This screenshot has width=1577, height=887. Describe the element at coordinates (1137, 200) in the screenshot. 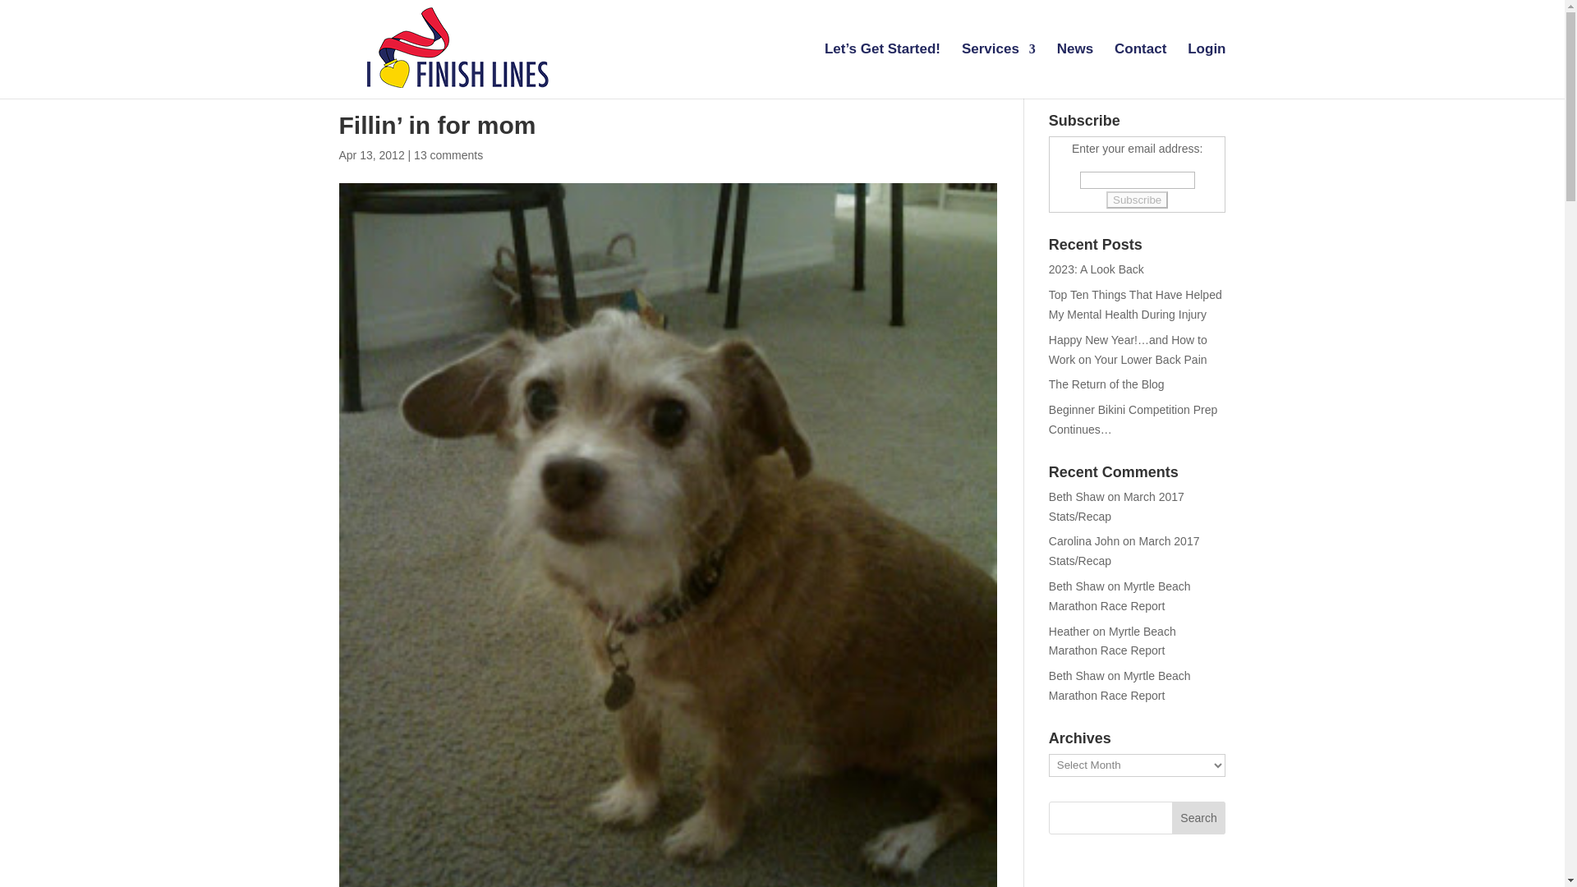

I see `Subscribe` at that location.